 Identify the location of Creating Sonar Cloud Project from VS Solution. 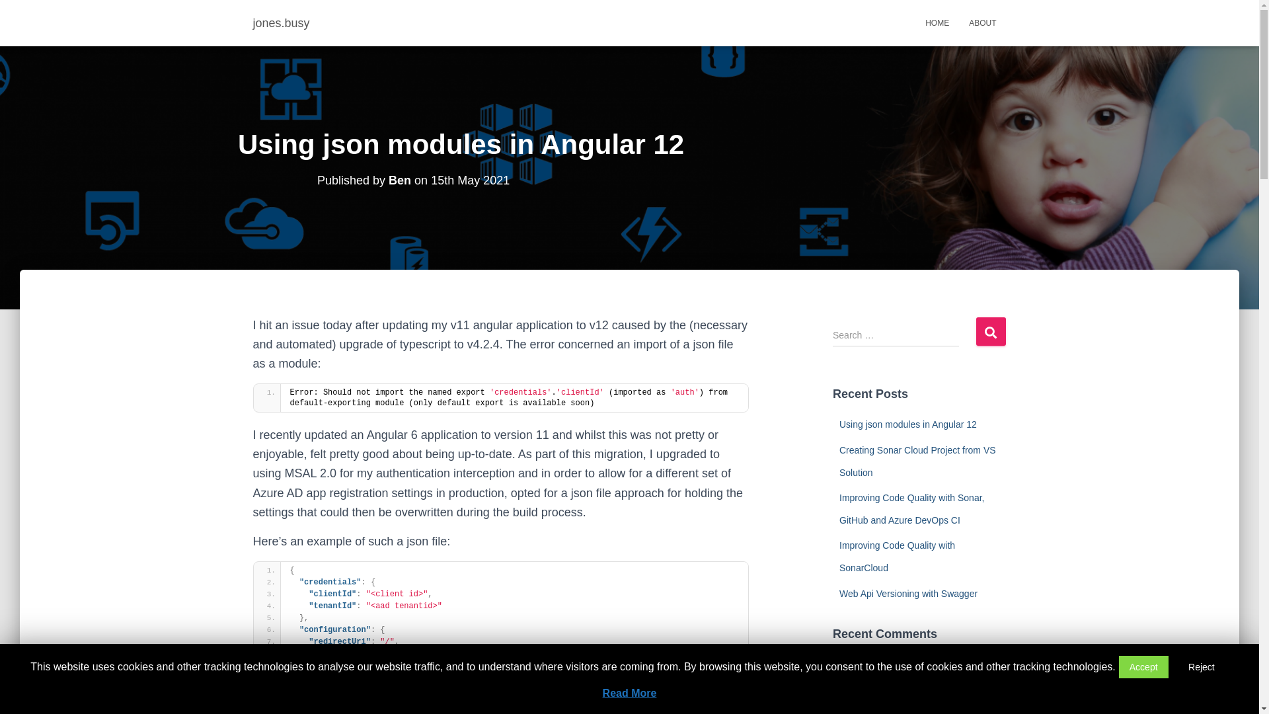
(917, 461).